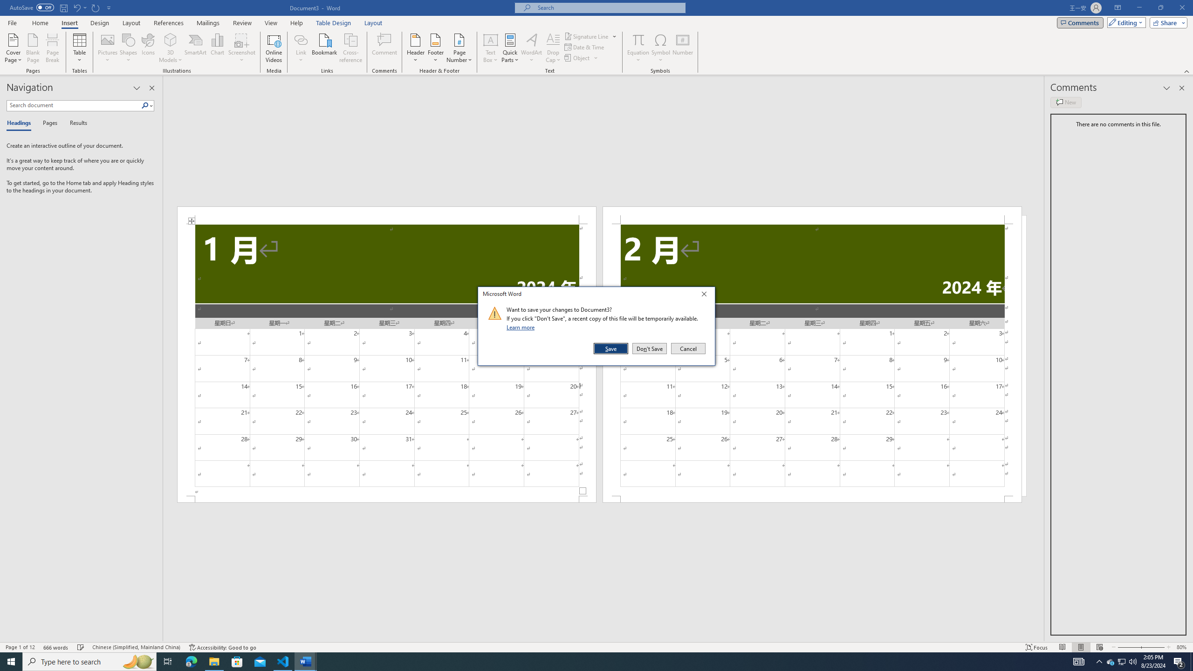 This screenshot has height=671, width=1193. Describe the element at coordinates (79, 7) in the screenshot. I see `Undo Increase Indent` at that location.